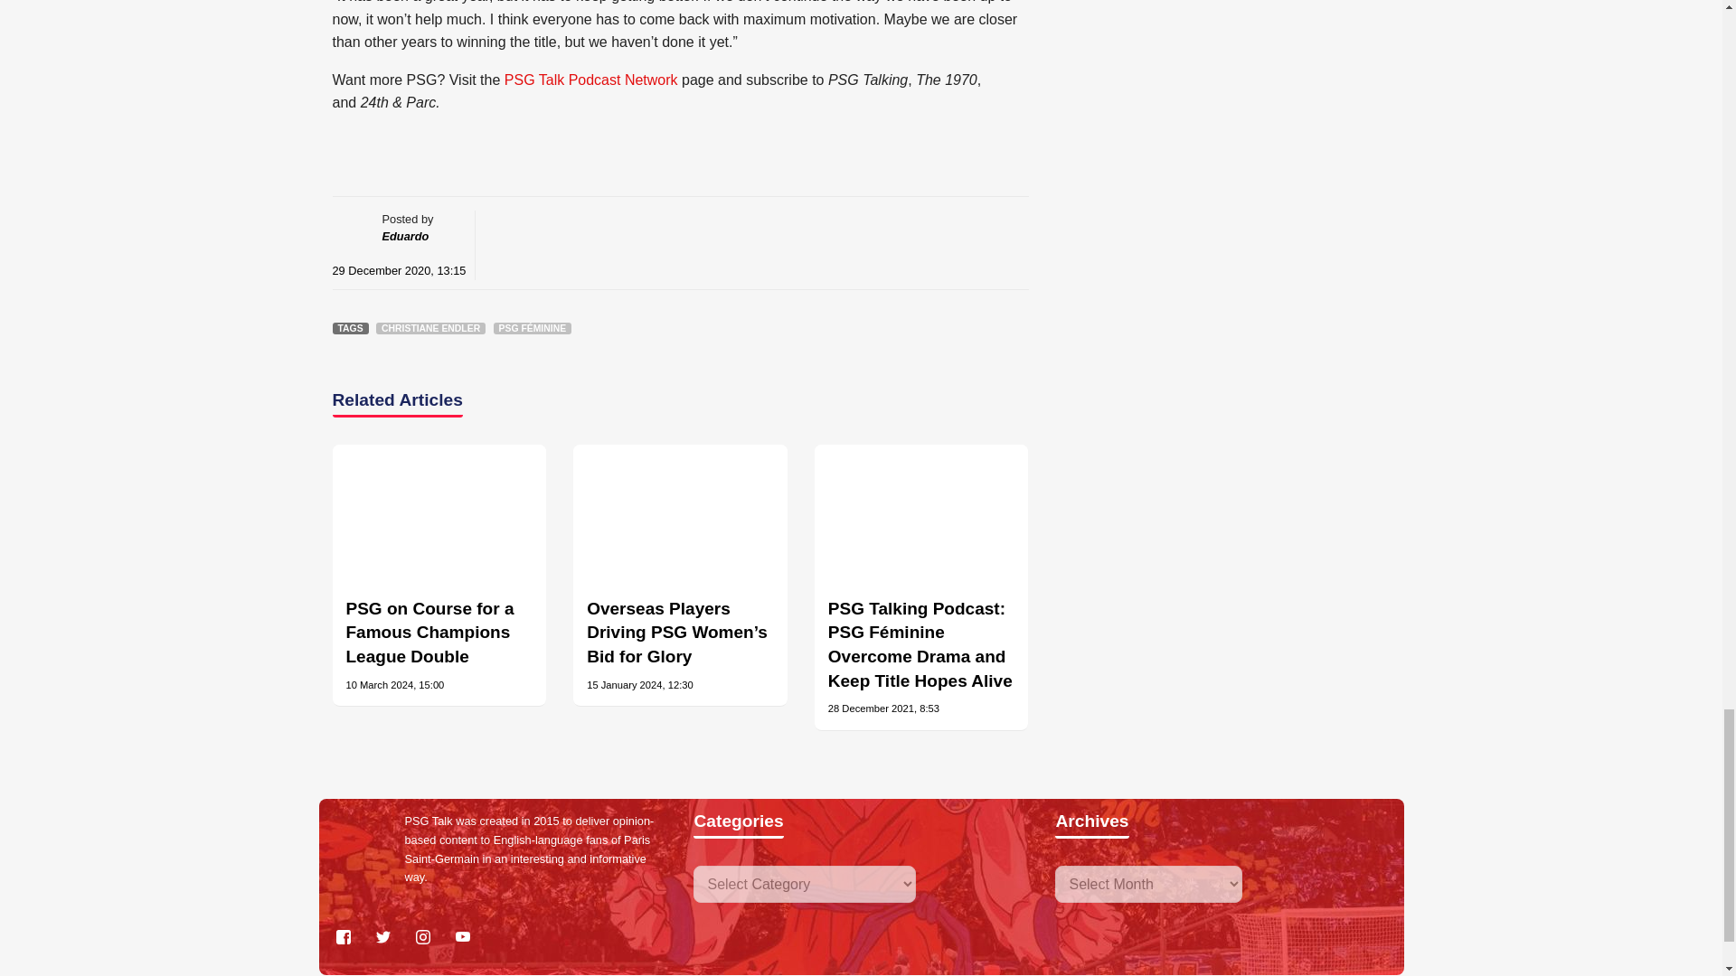  I want to click on PSG Talk Podcast Network, so click(591, 80).